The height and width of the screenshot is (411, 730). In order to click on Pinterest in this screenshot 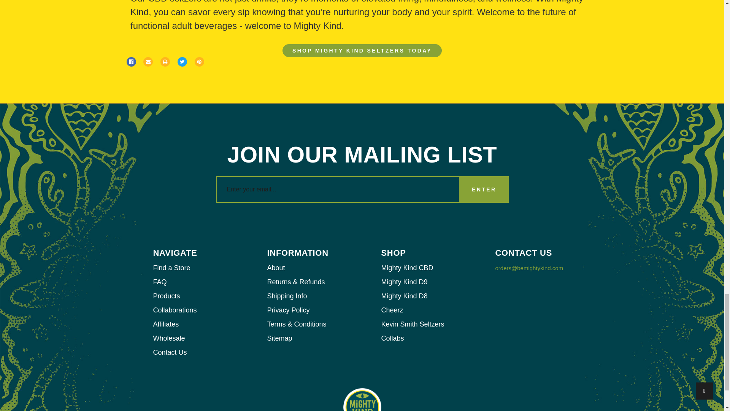, I will do `click(199, 62)`.